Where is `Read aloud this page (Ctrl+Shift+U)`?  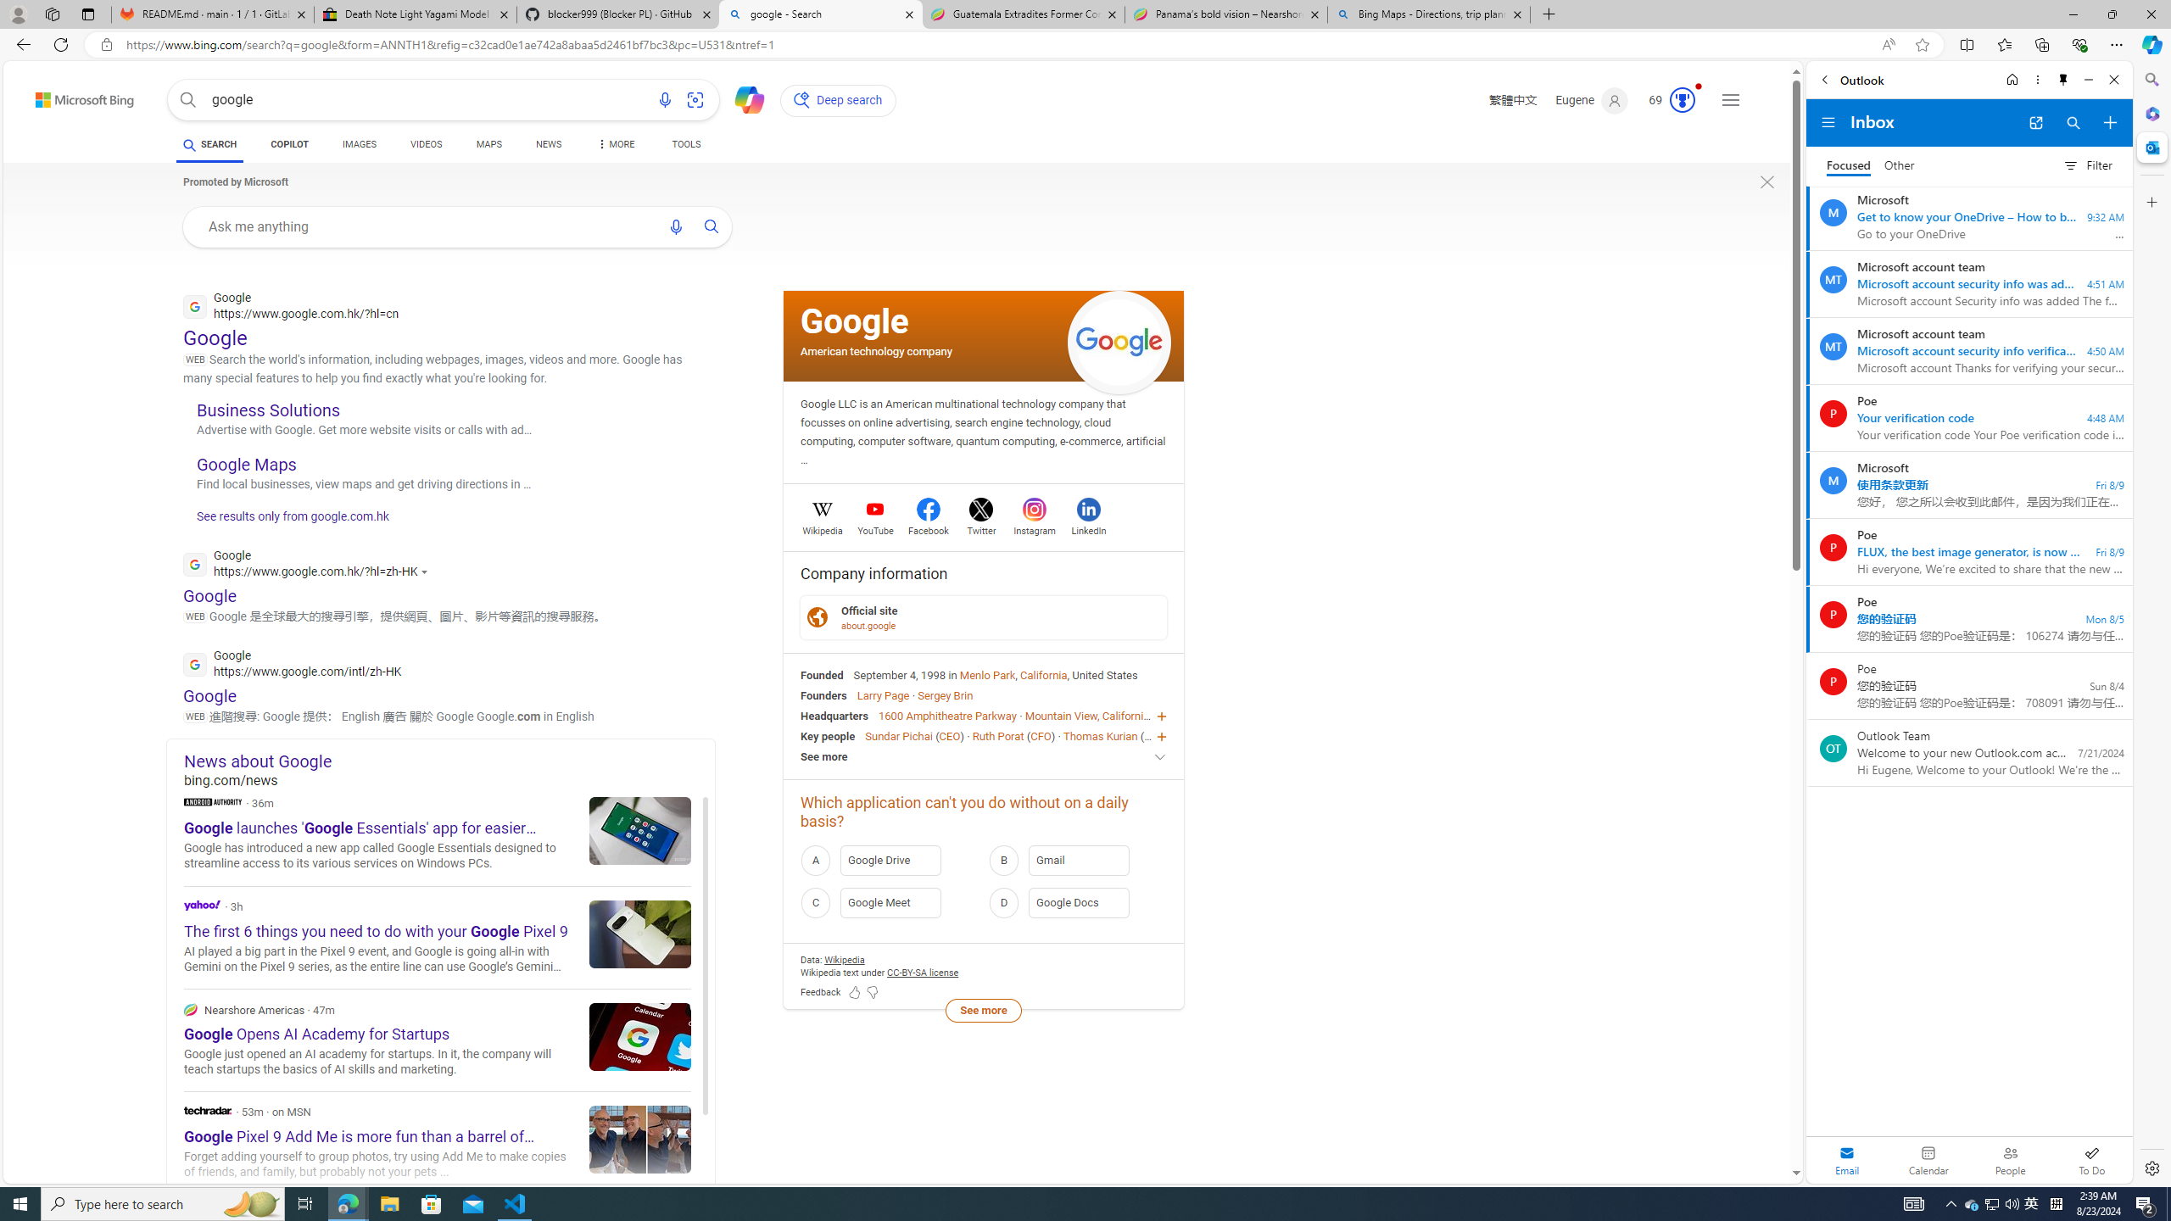 Read aloud this page (Ctrl+Shift+U) is located at coordinates (1888, 45).